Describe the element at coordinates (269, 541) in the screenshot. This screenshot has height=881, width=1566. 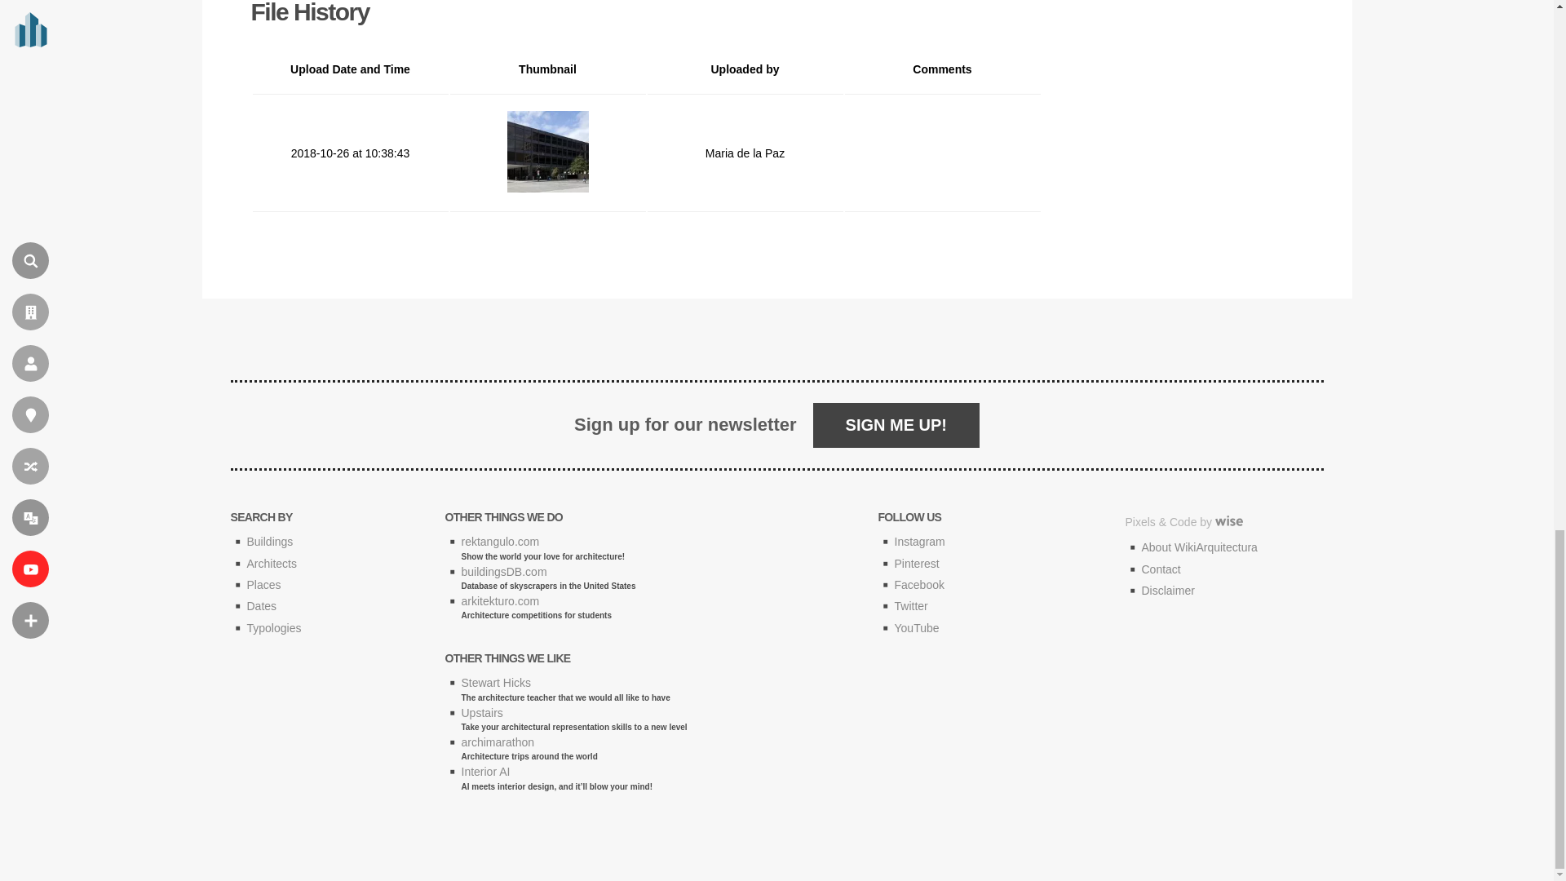
I see `Buildings` at that location.